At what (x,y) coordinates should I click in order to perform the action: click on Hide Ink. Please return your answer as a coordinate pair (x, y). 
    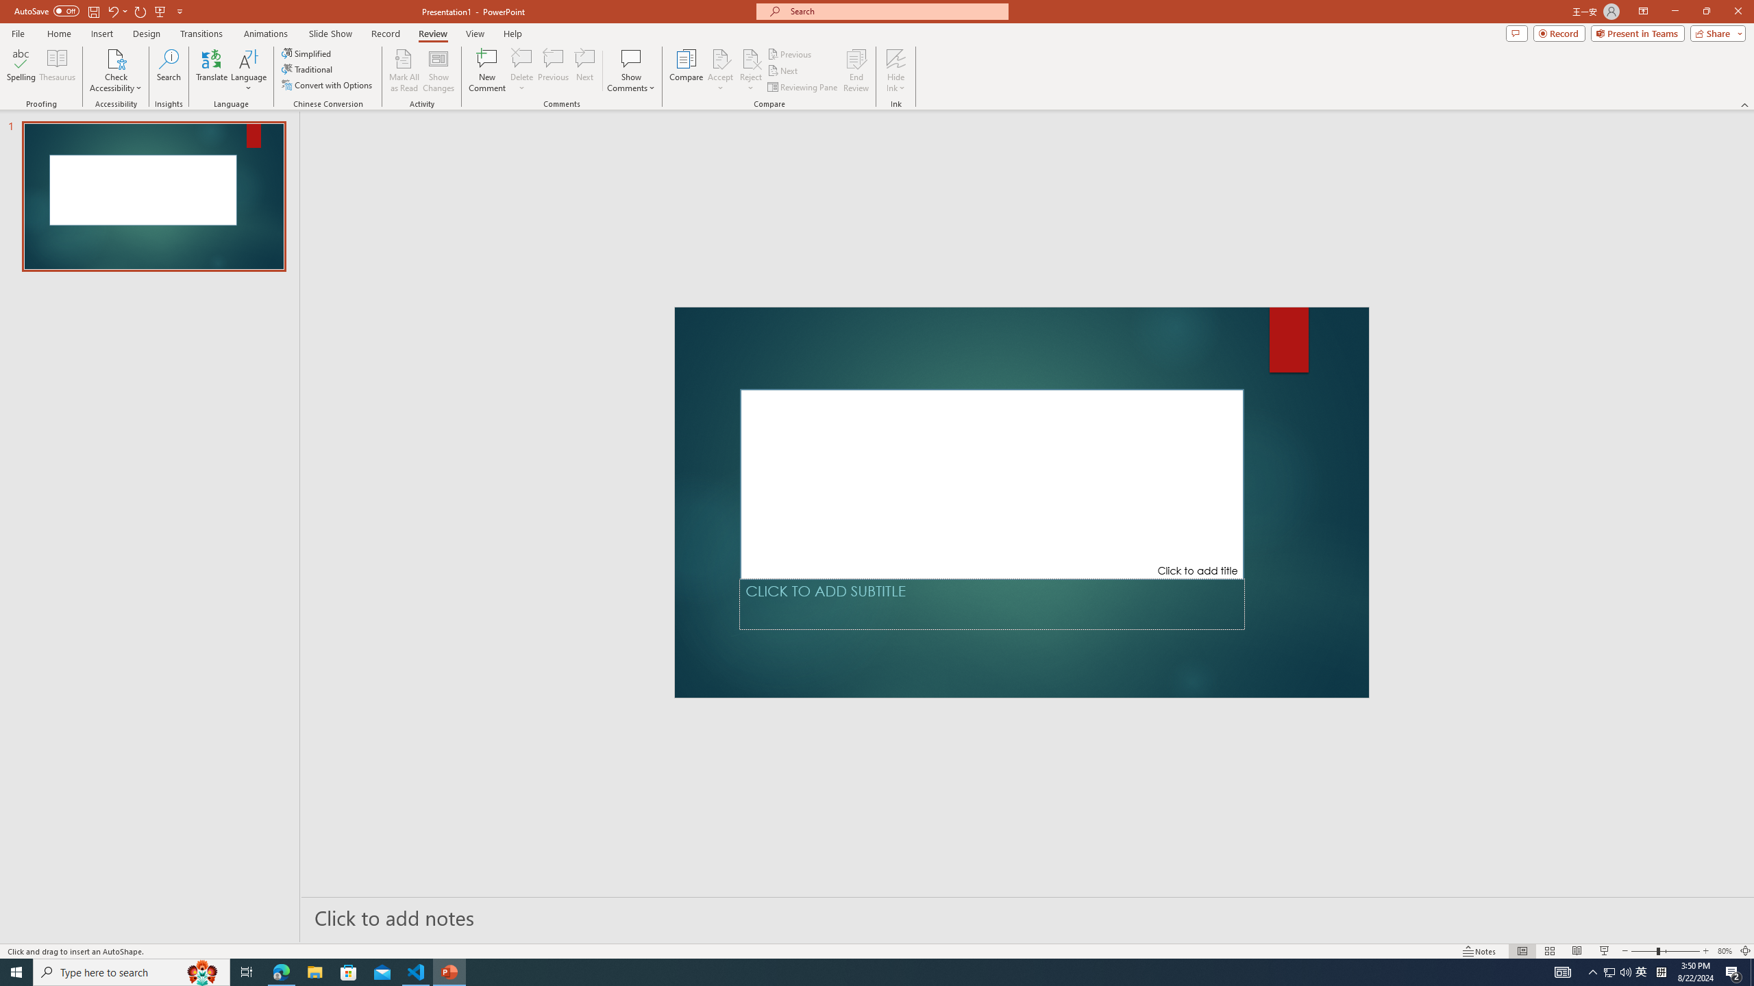
    Looking at the image, I should click on (896, 71).